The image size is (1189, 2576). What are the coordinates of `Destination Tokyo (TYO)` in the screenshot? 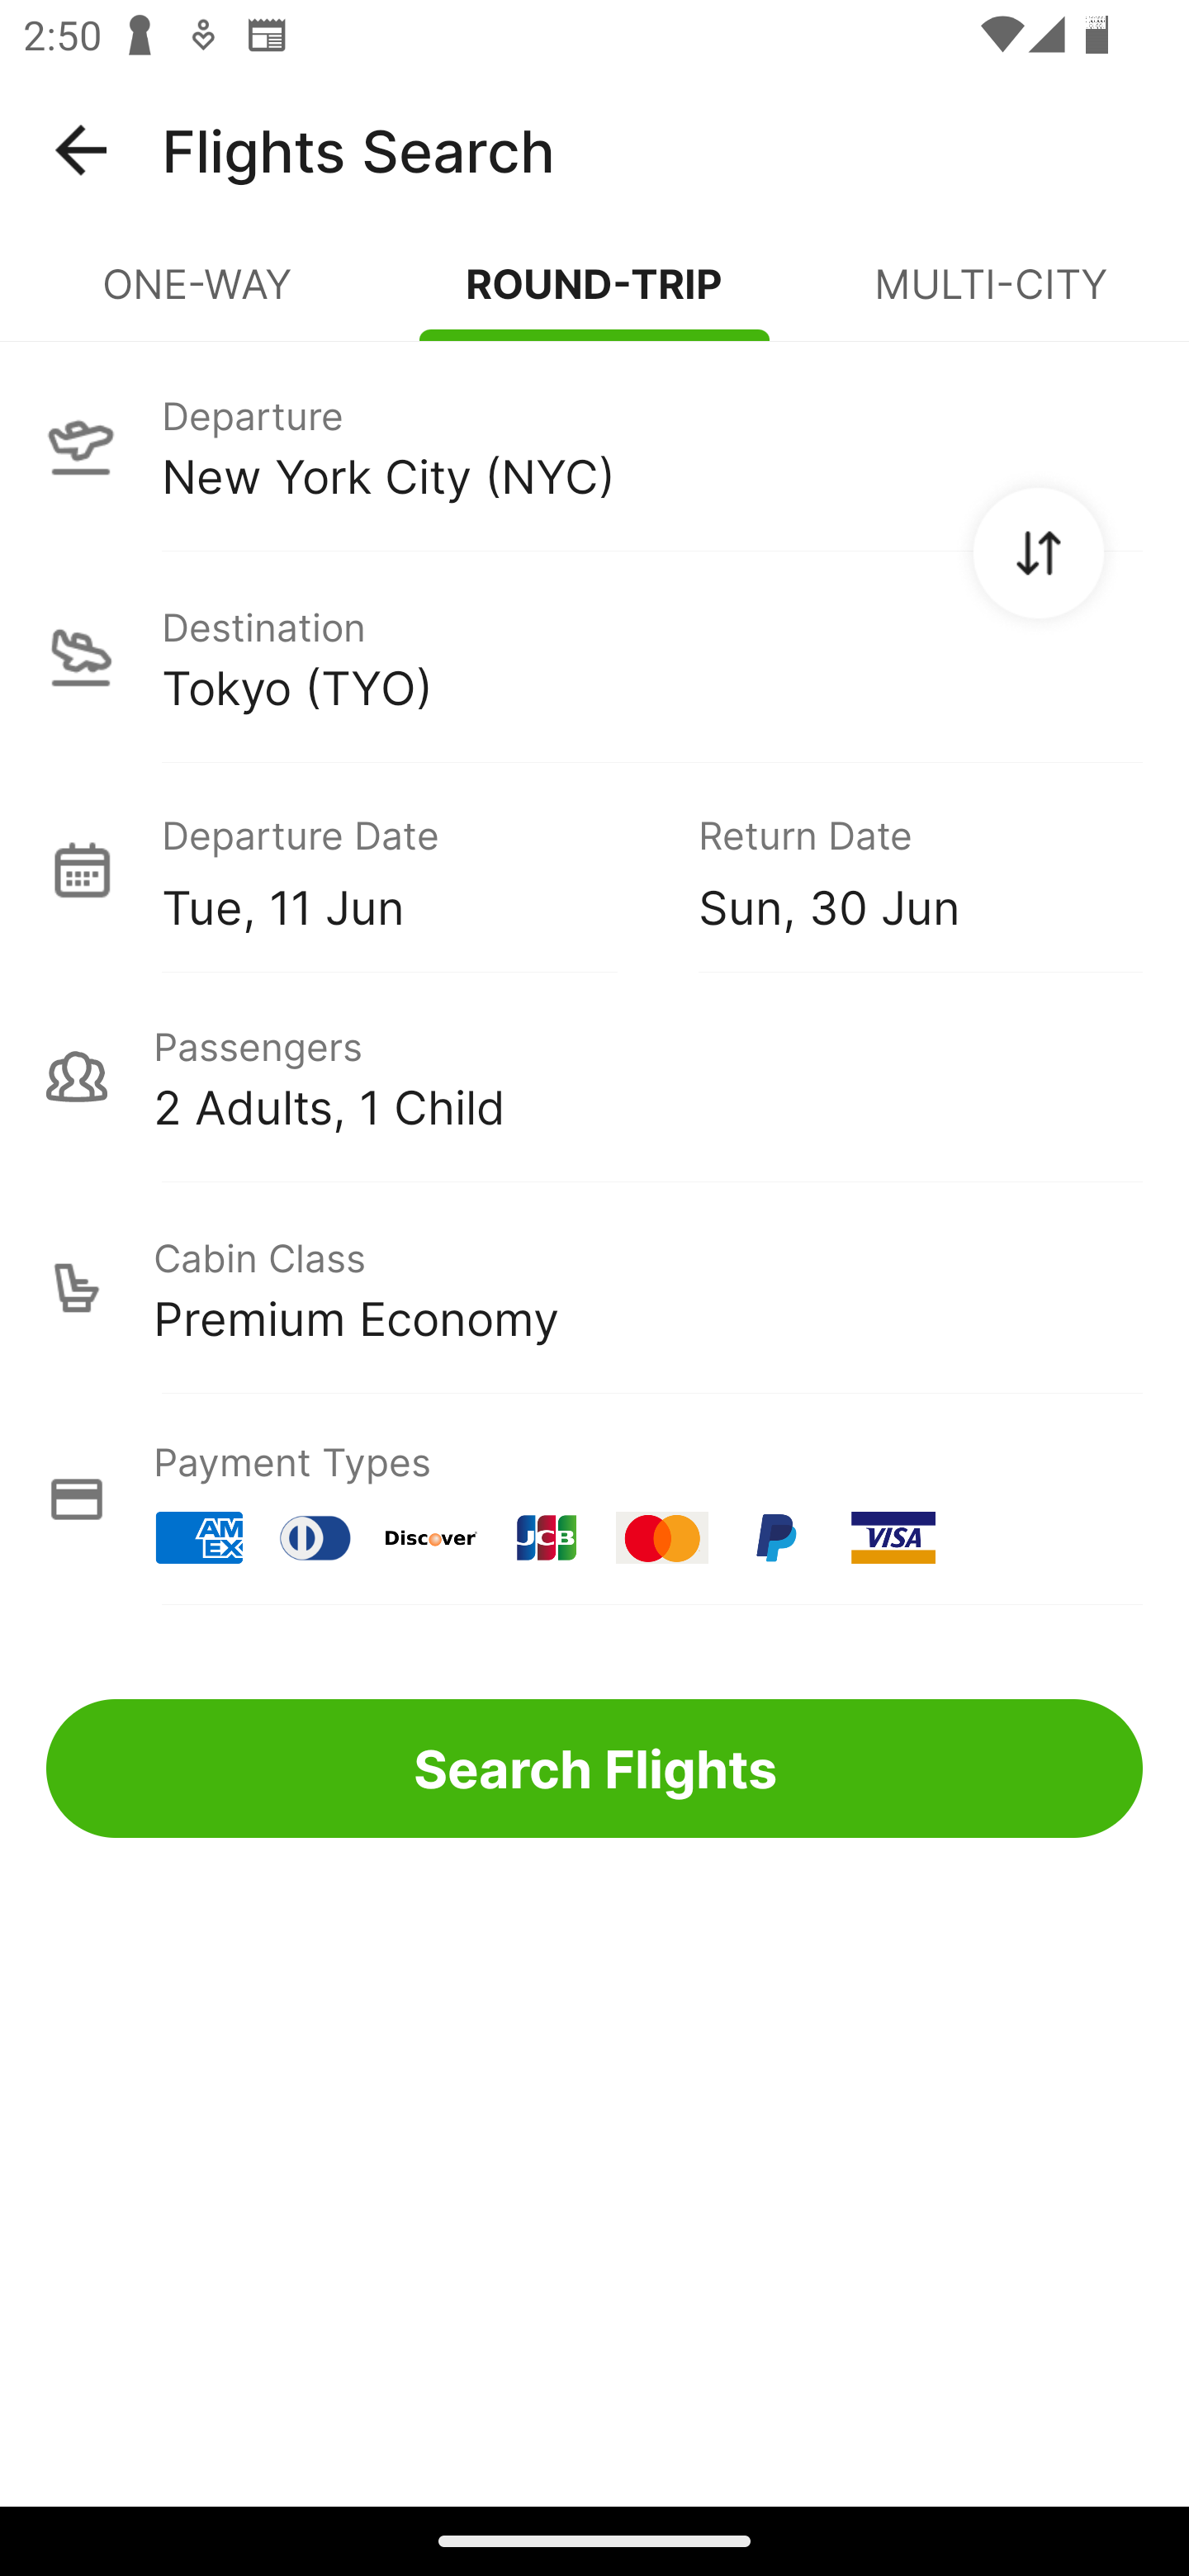 It's located at (594, 657).